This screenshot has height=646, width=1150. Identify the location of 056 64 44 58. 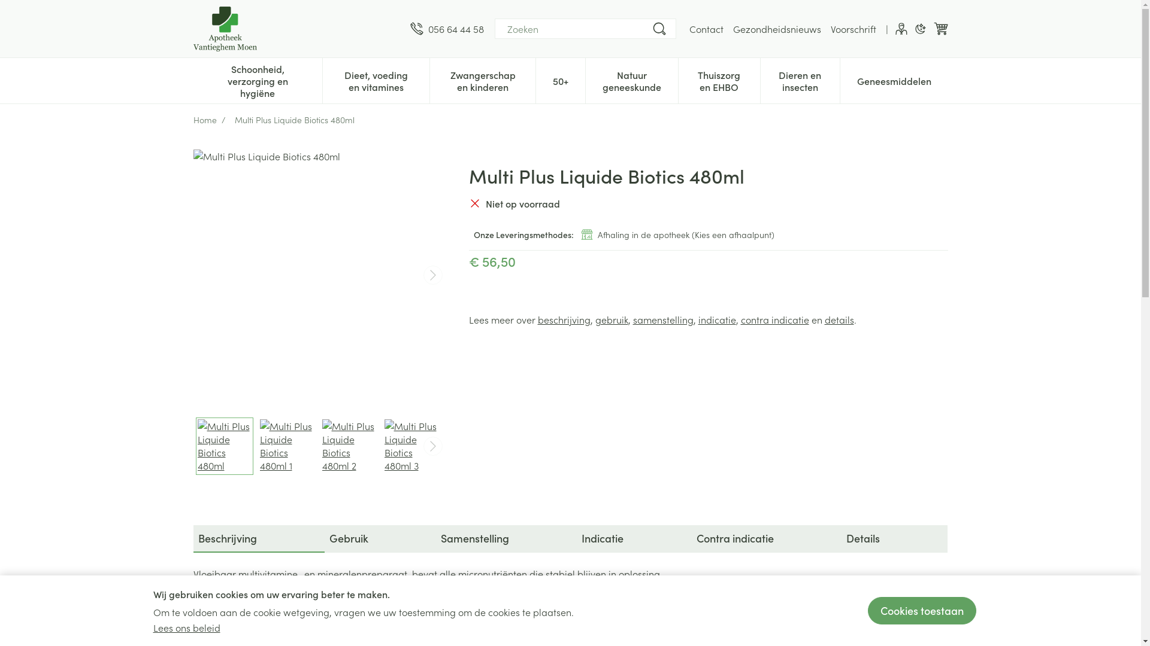
(447, 29).